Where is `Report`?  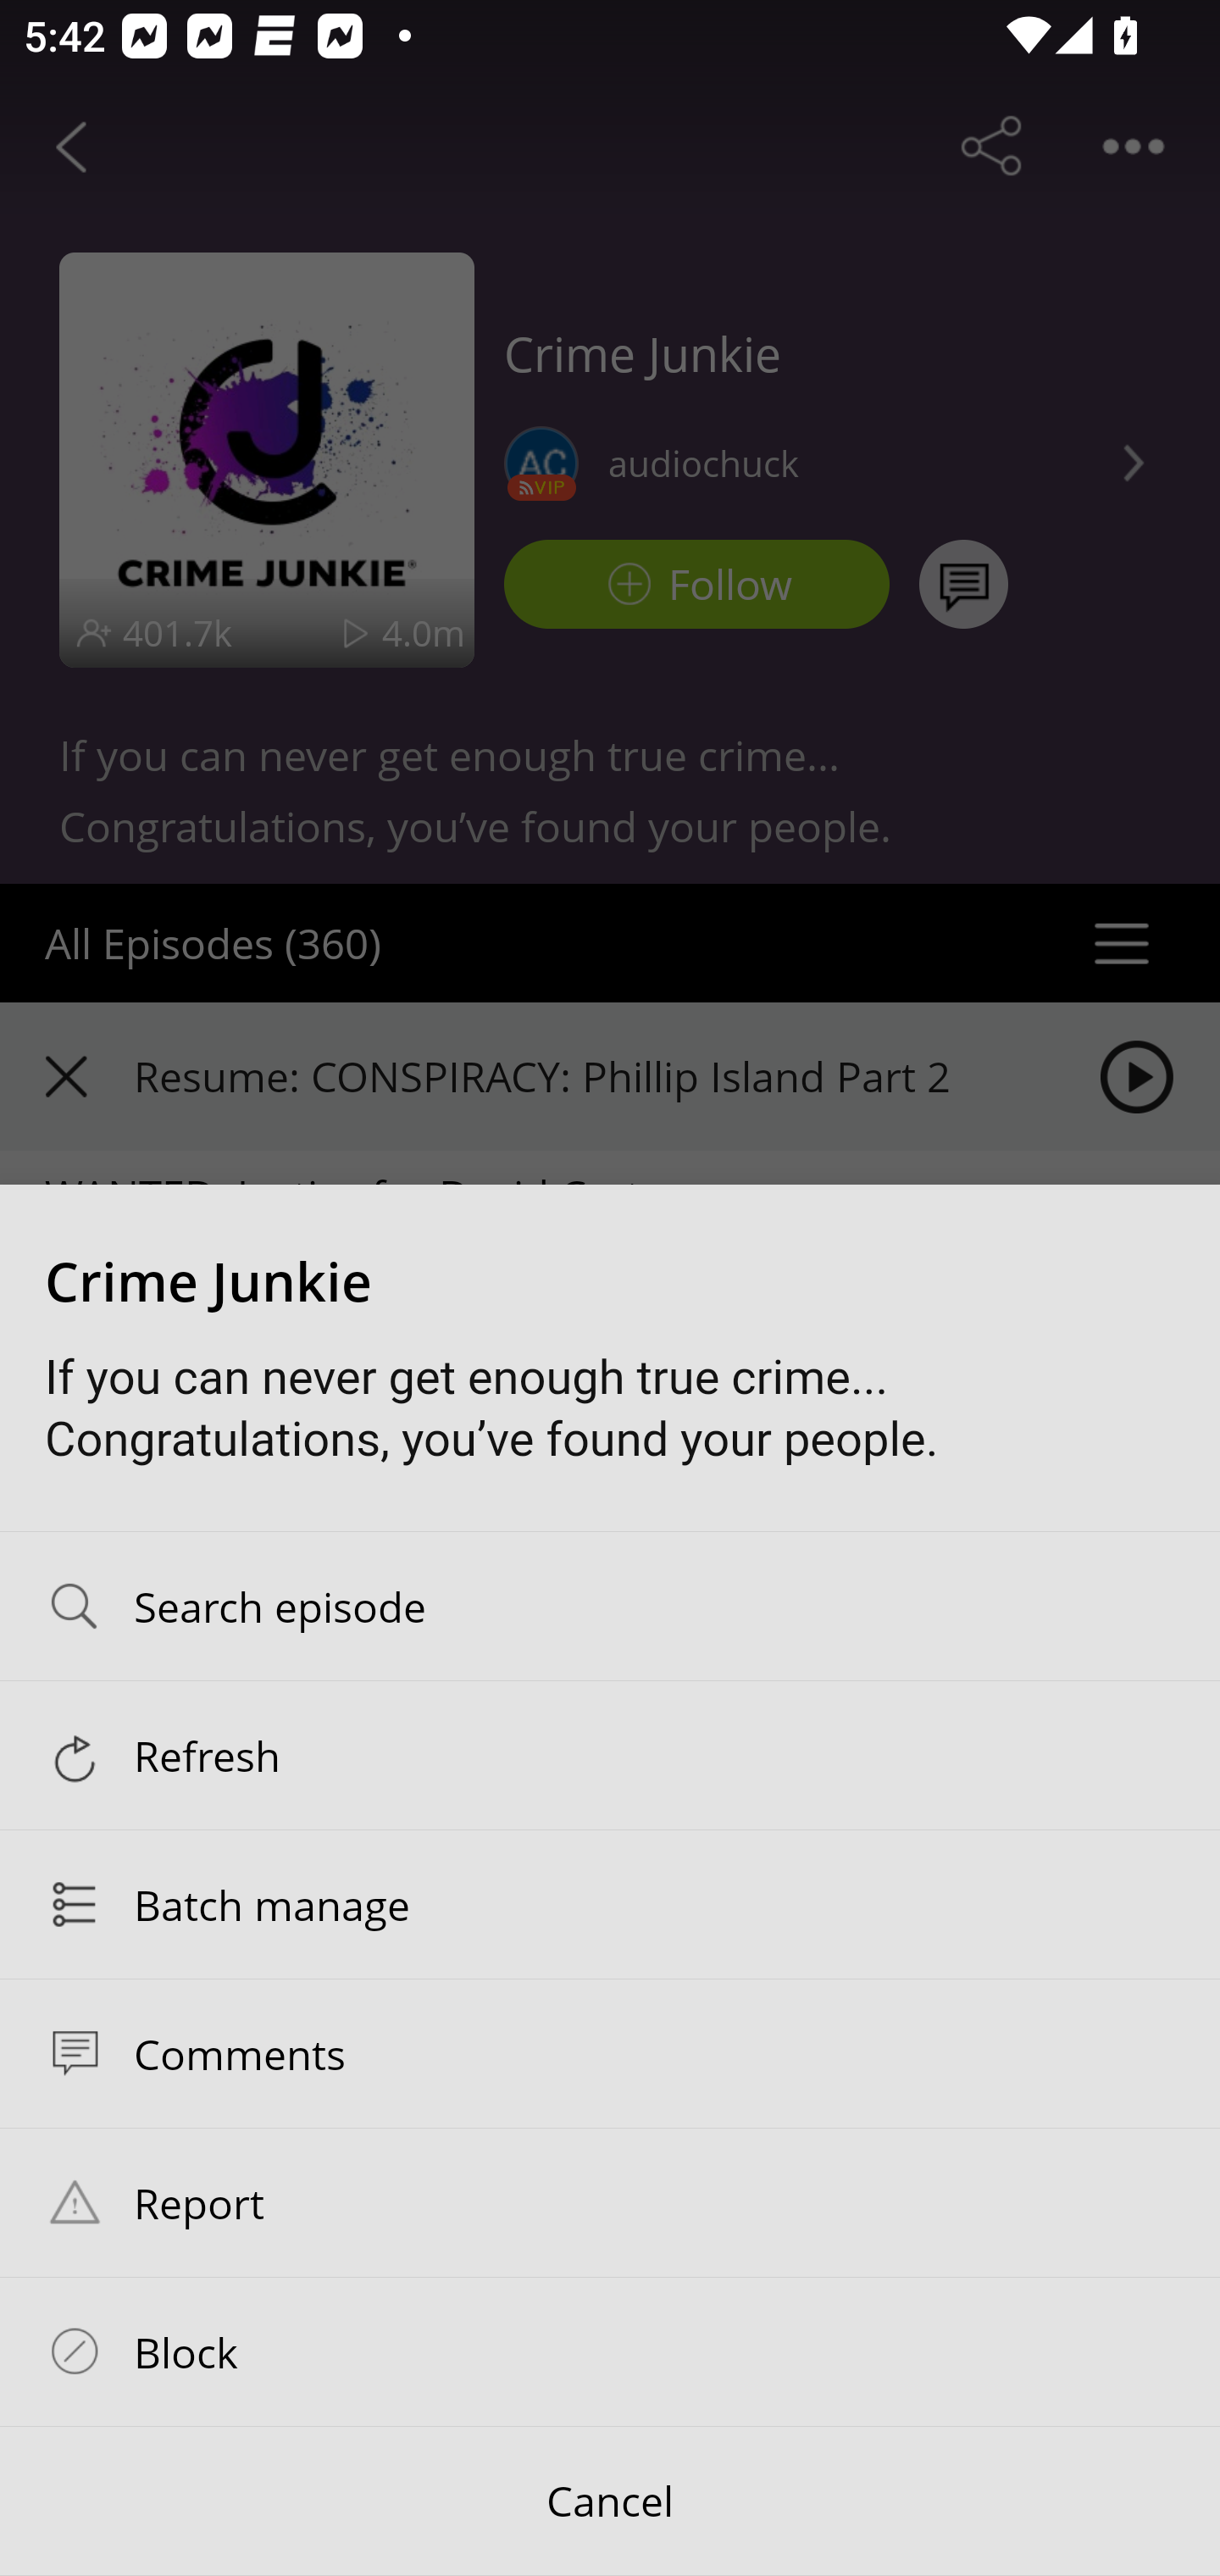
Report is located at coordinates (610, 2202).